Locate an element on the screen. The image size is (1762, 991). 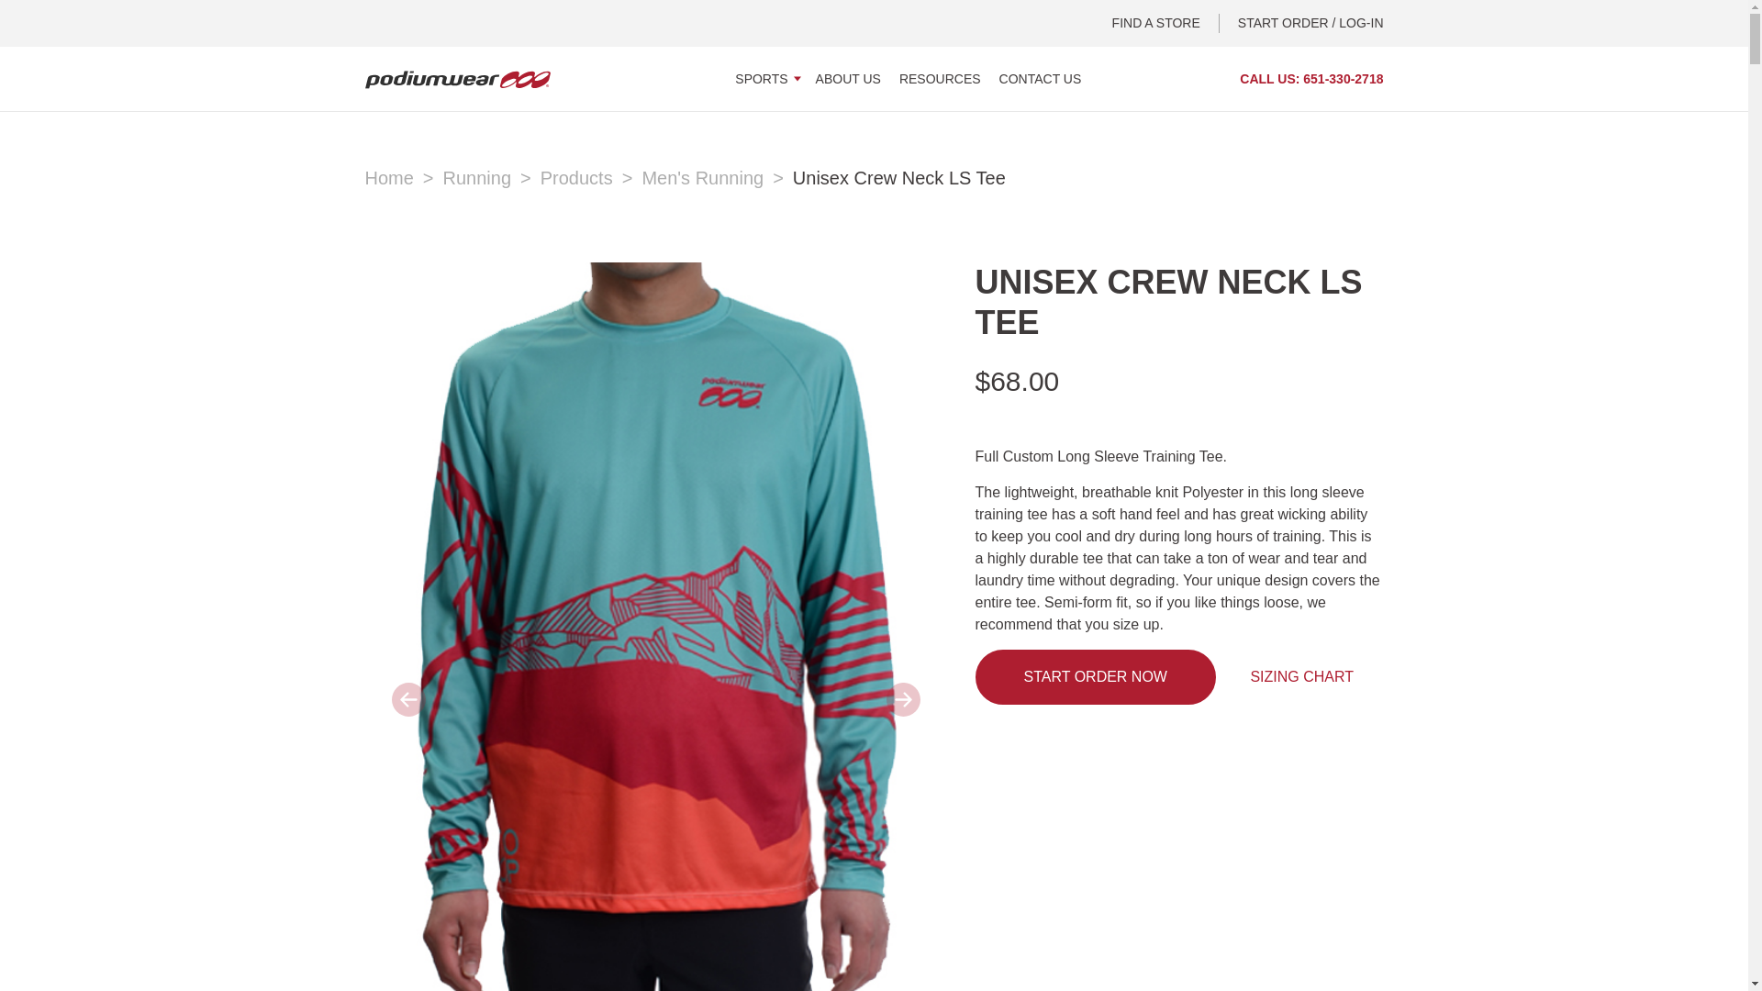
CALL US: 651-330-2718 is located at coordinates (1311, 79).